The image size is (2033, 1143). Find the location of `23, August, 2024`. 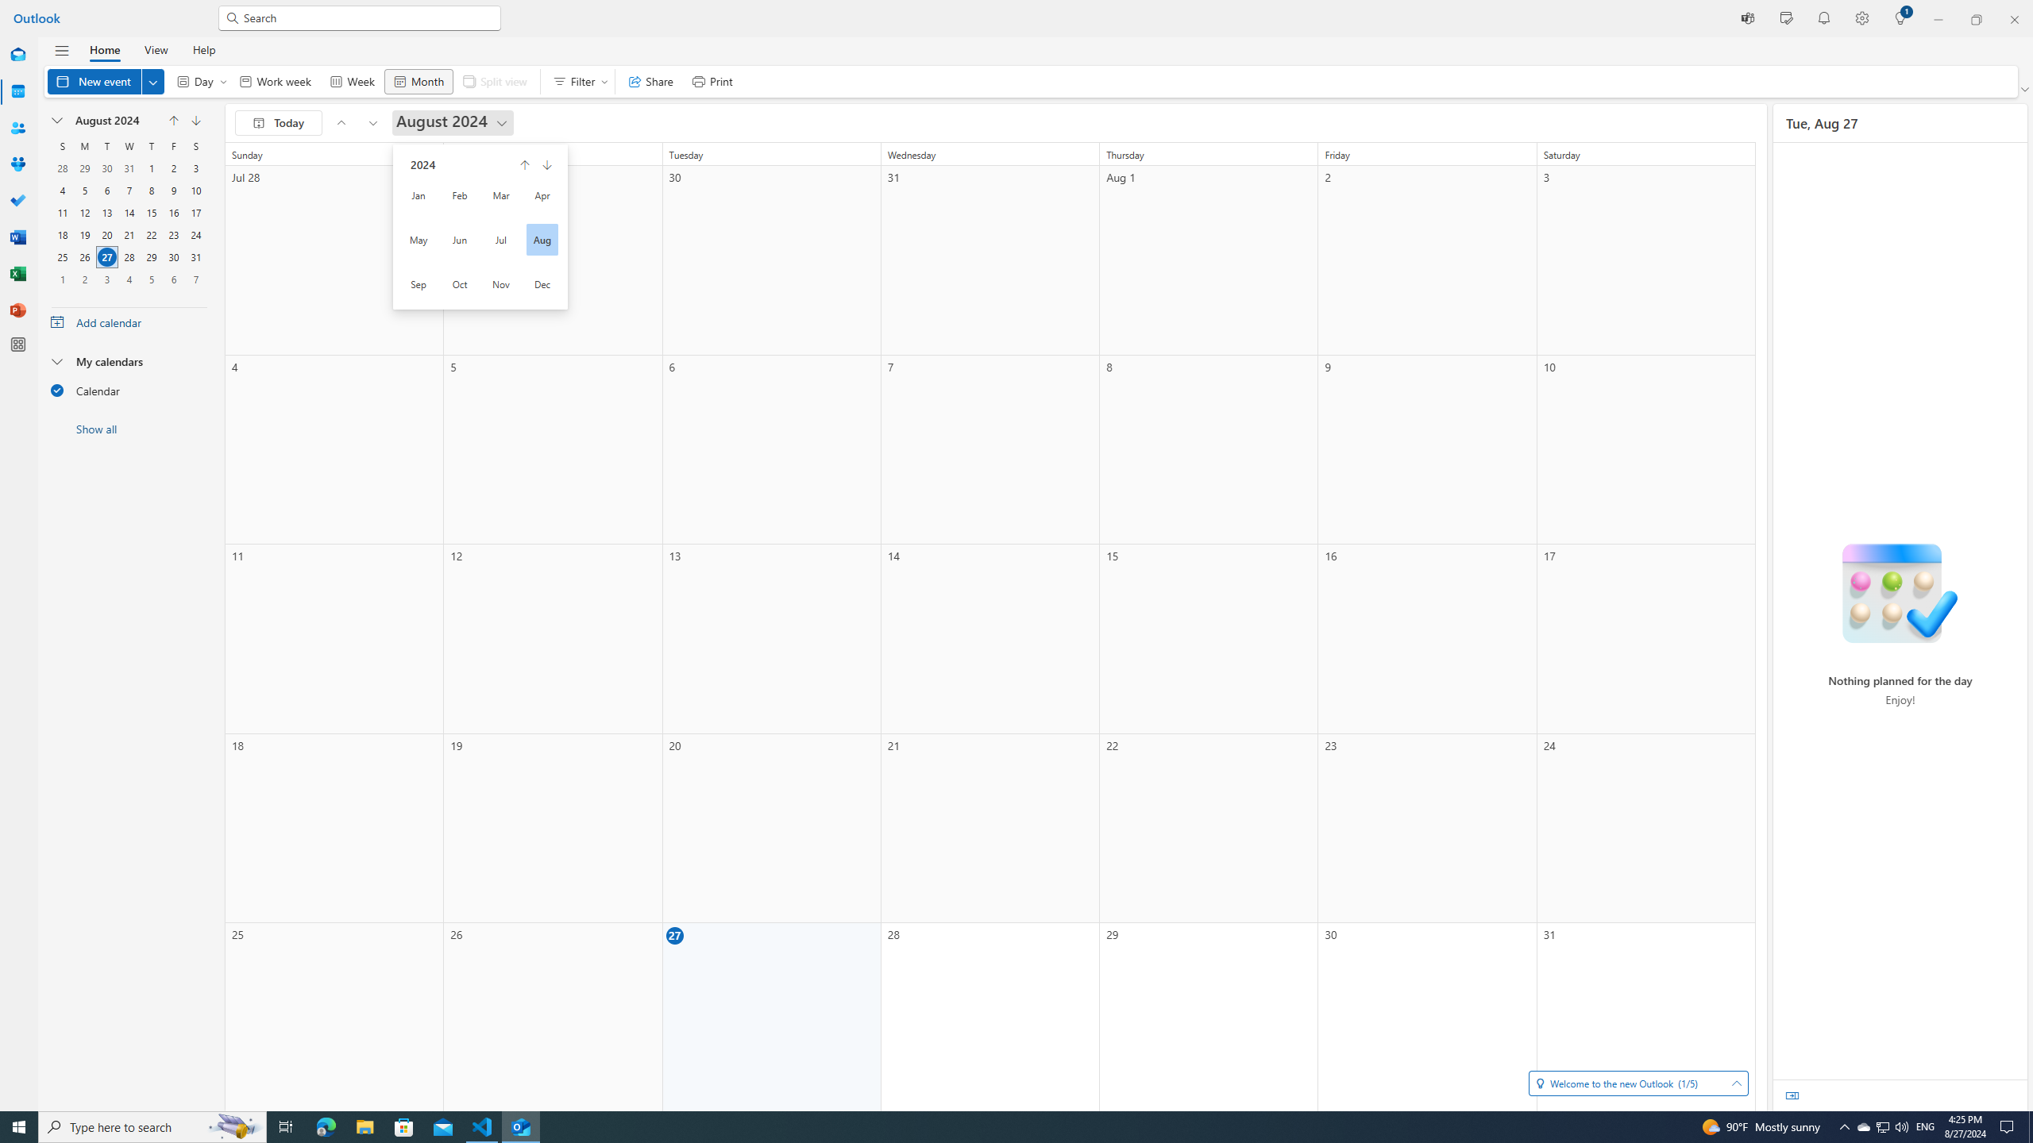

23, August, 2024 is located at coordinates (173, 235).